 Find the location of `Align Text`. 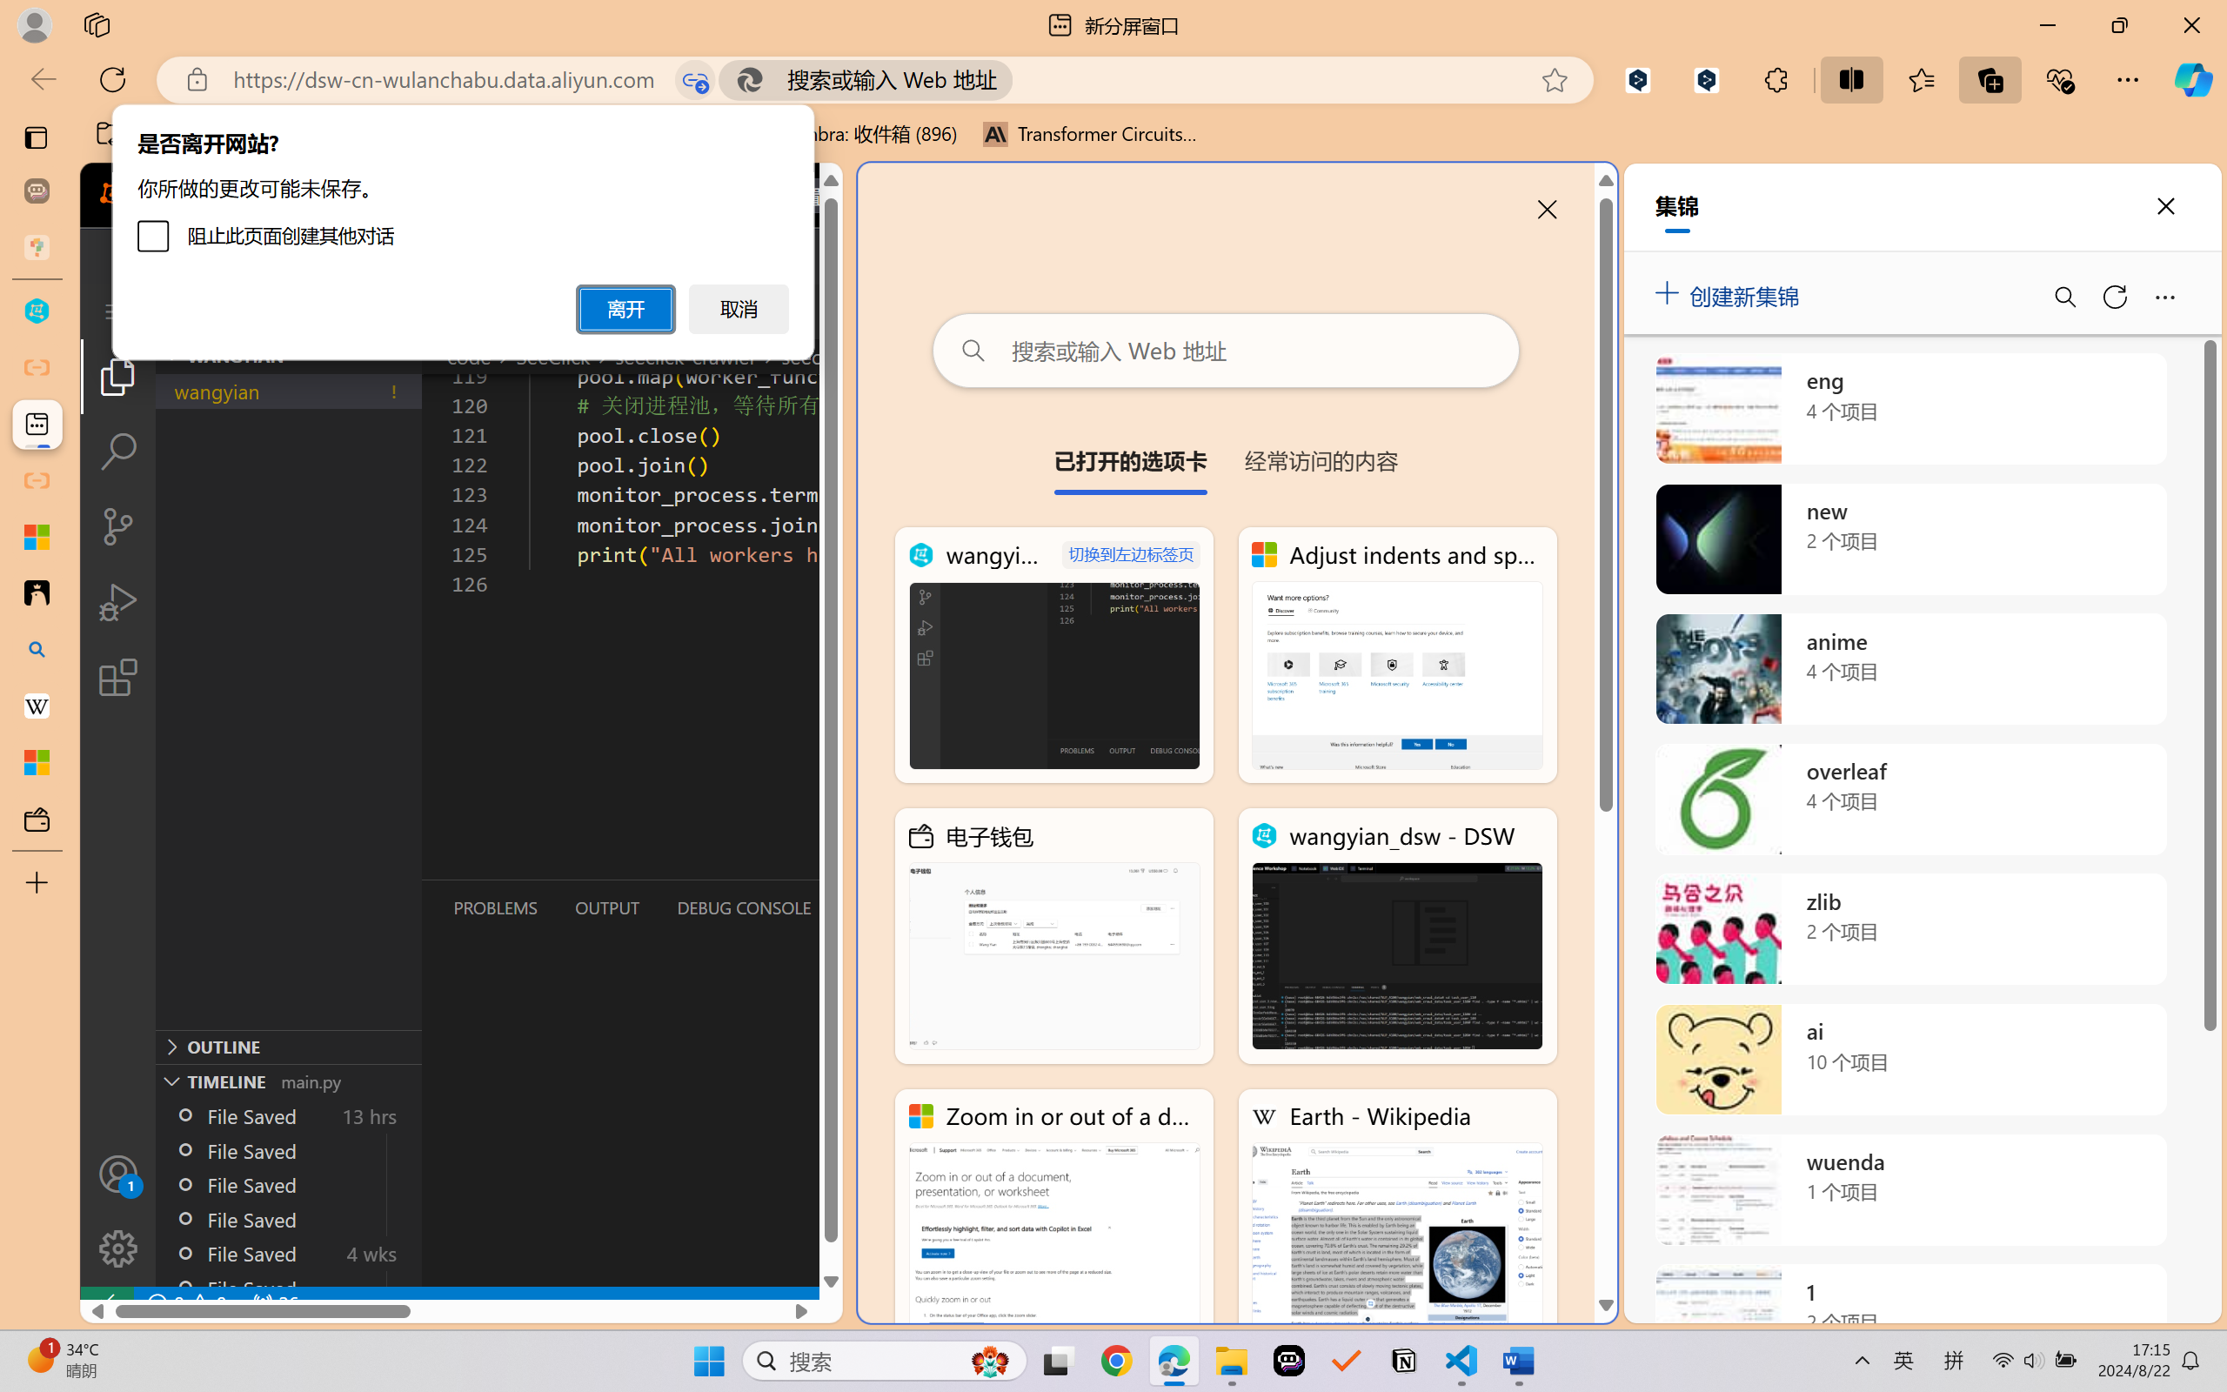

Align Text is located at coordinates (719, 100).